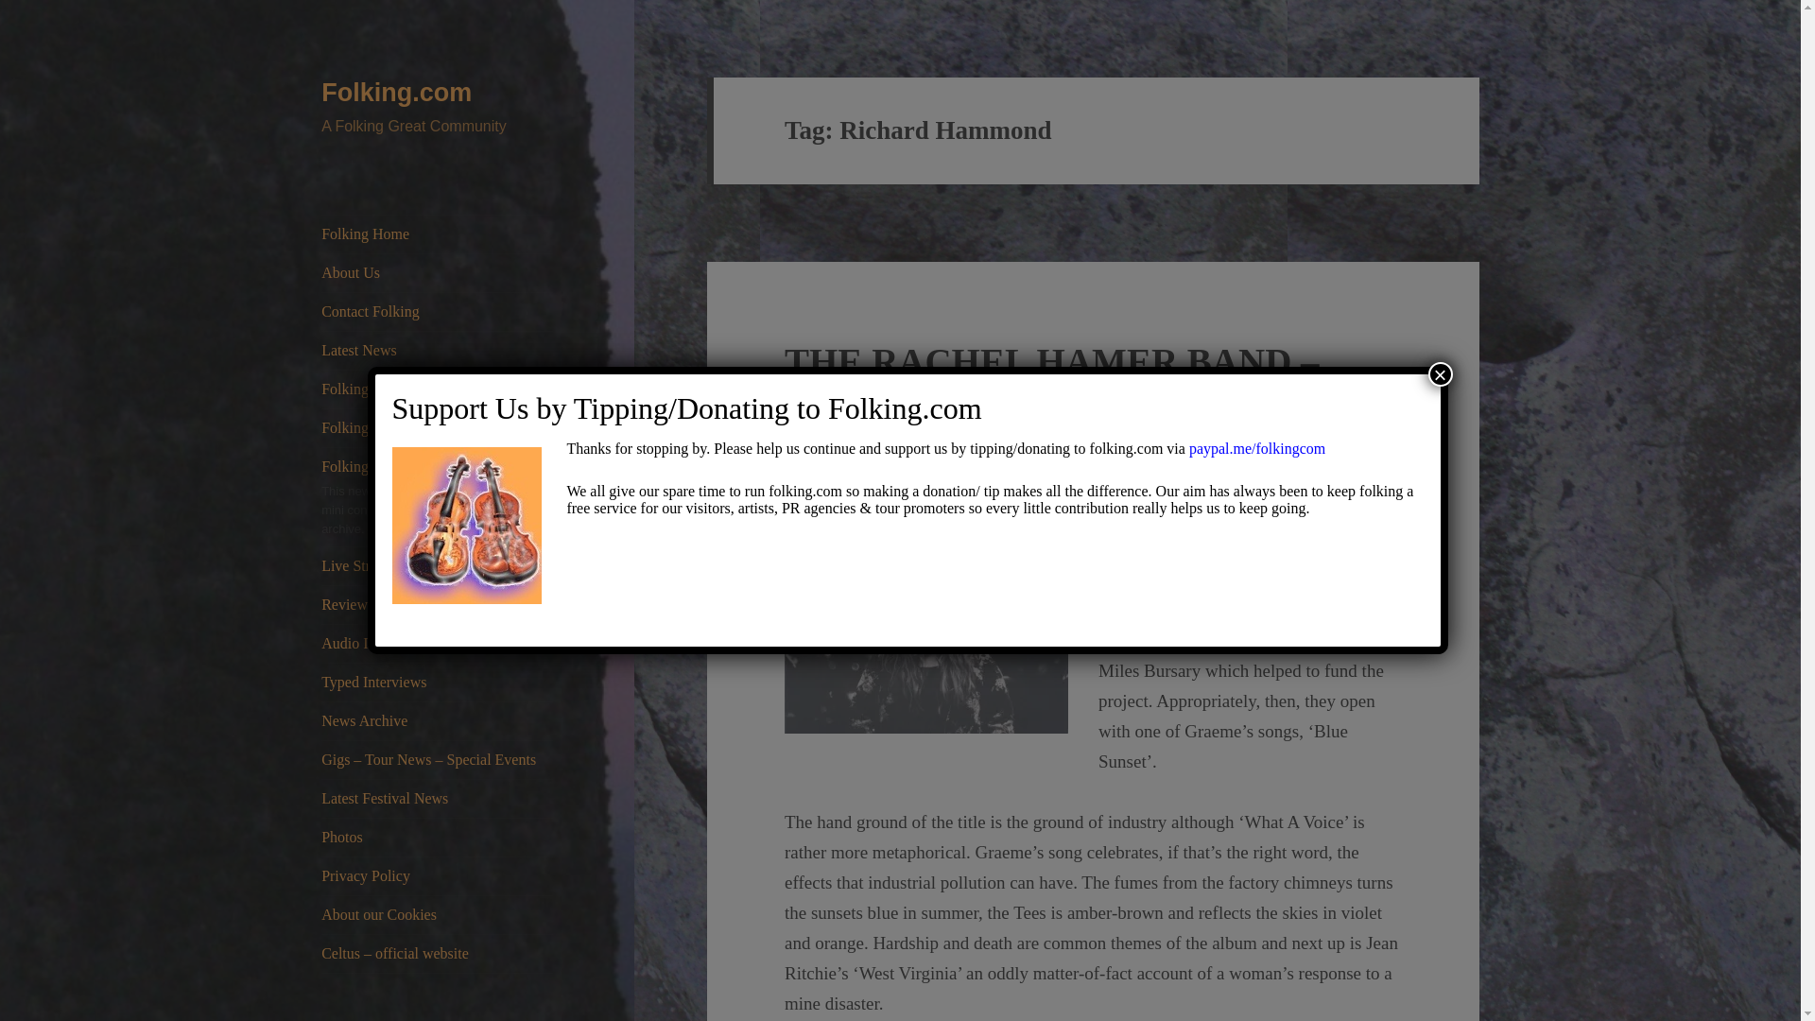 Image resolution: width=1815 pixels, height=1021 pixels. What do you see at coordinates (437, 604) in the screenshot?
I see `Reviews` at bounding box center [437, 604].